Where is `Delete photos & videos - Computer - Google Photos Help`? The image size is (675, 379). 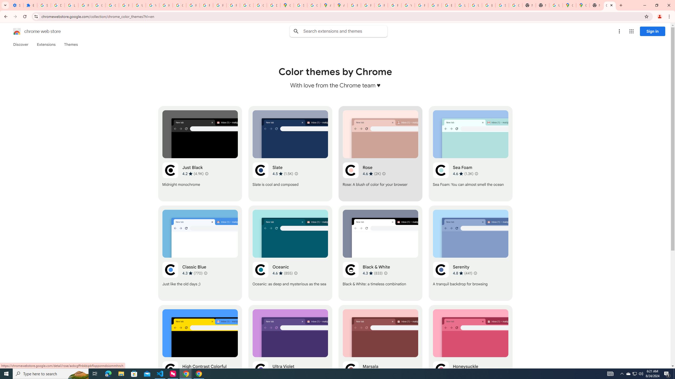 Delete photos & videos - Computer - Google Photos Help is located at coordinates (57, 5).